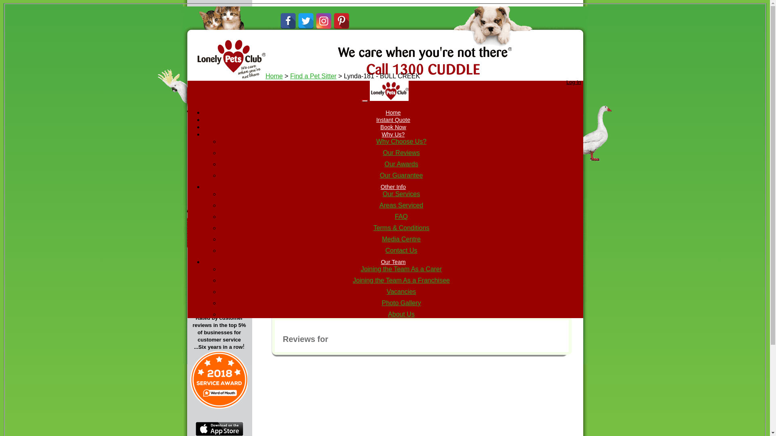 The width and height of the screenshot is (776, 436). I want to click on Why Choose Us?, so click(225, 132).